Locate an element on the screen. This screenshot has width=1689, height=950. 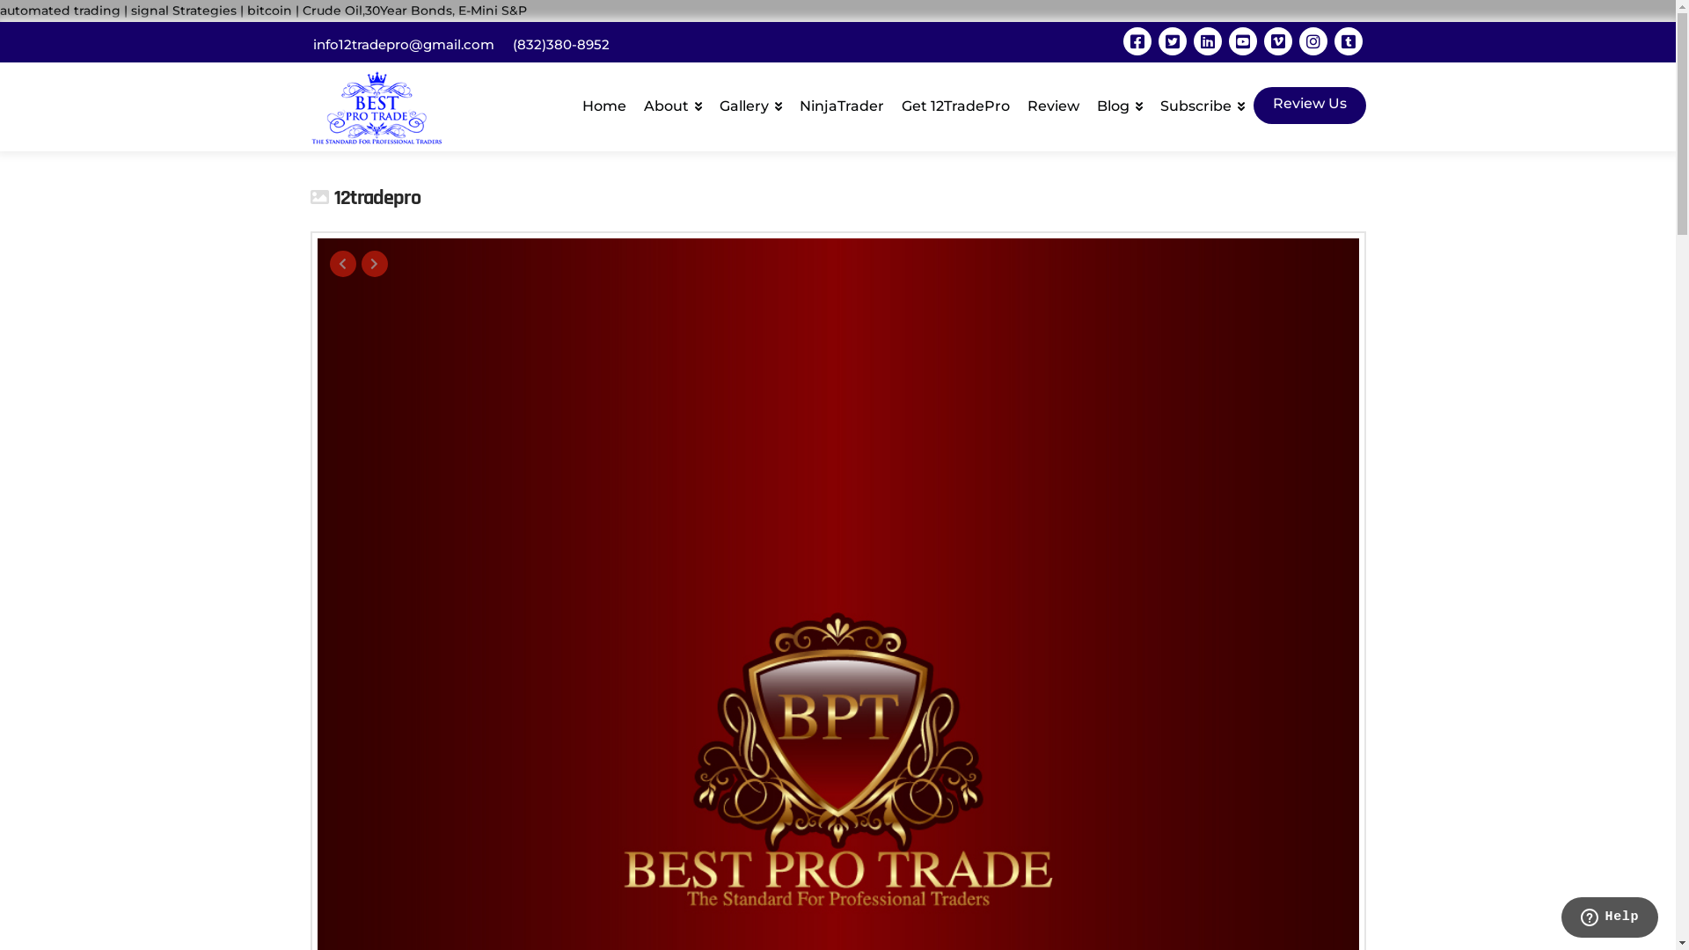
Tumblr is located at coordinates (1348, 41).